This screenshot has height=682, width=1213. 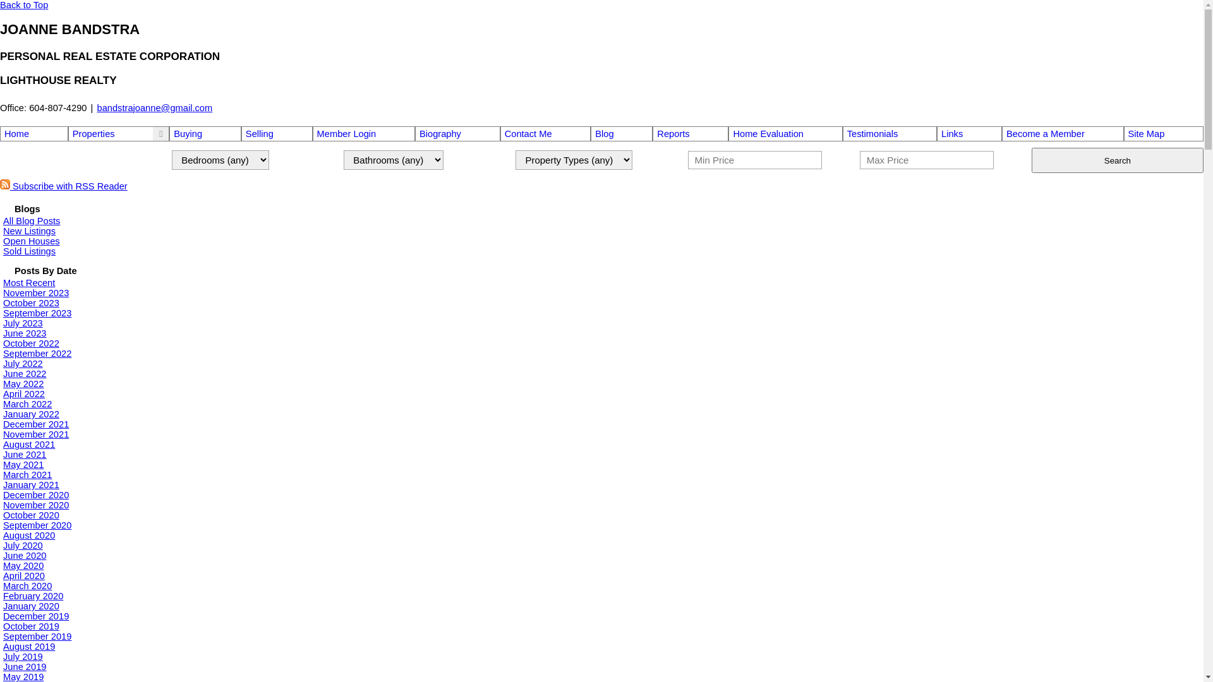 What do you see at coordinates (24, 394) in the screenshot?
I see `April 2022` at bounding box center [24, 394].